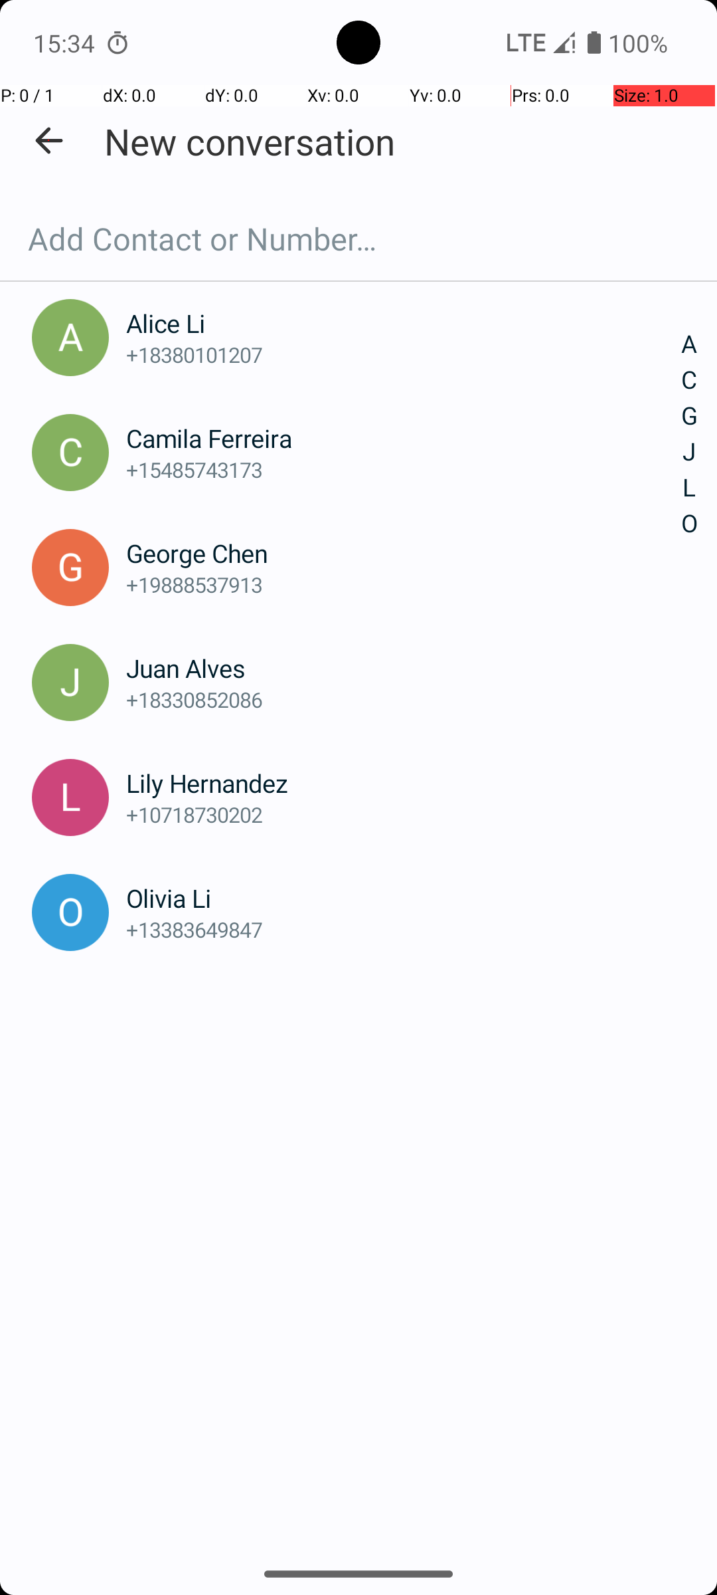 The image size is (717, 1595). I want to click on Alice Li, so click(404, 323).